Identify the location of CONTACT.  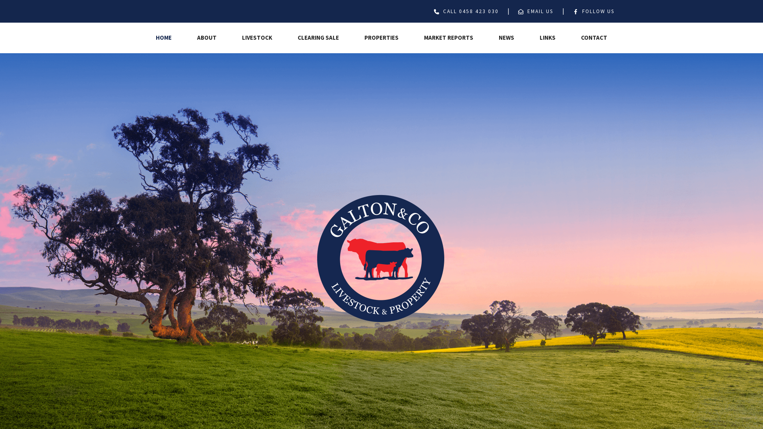
(594, 38).